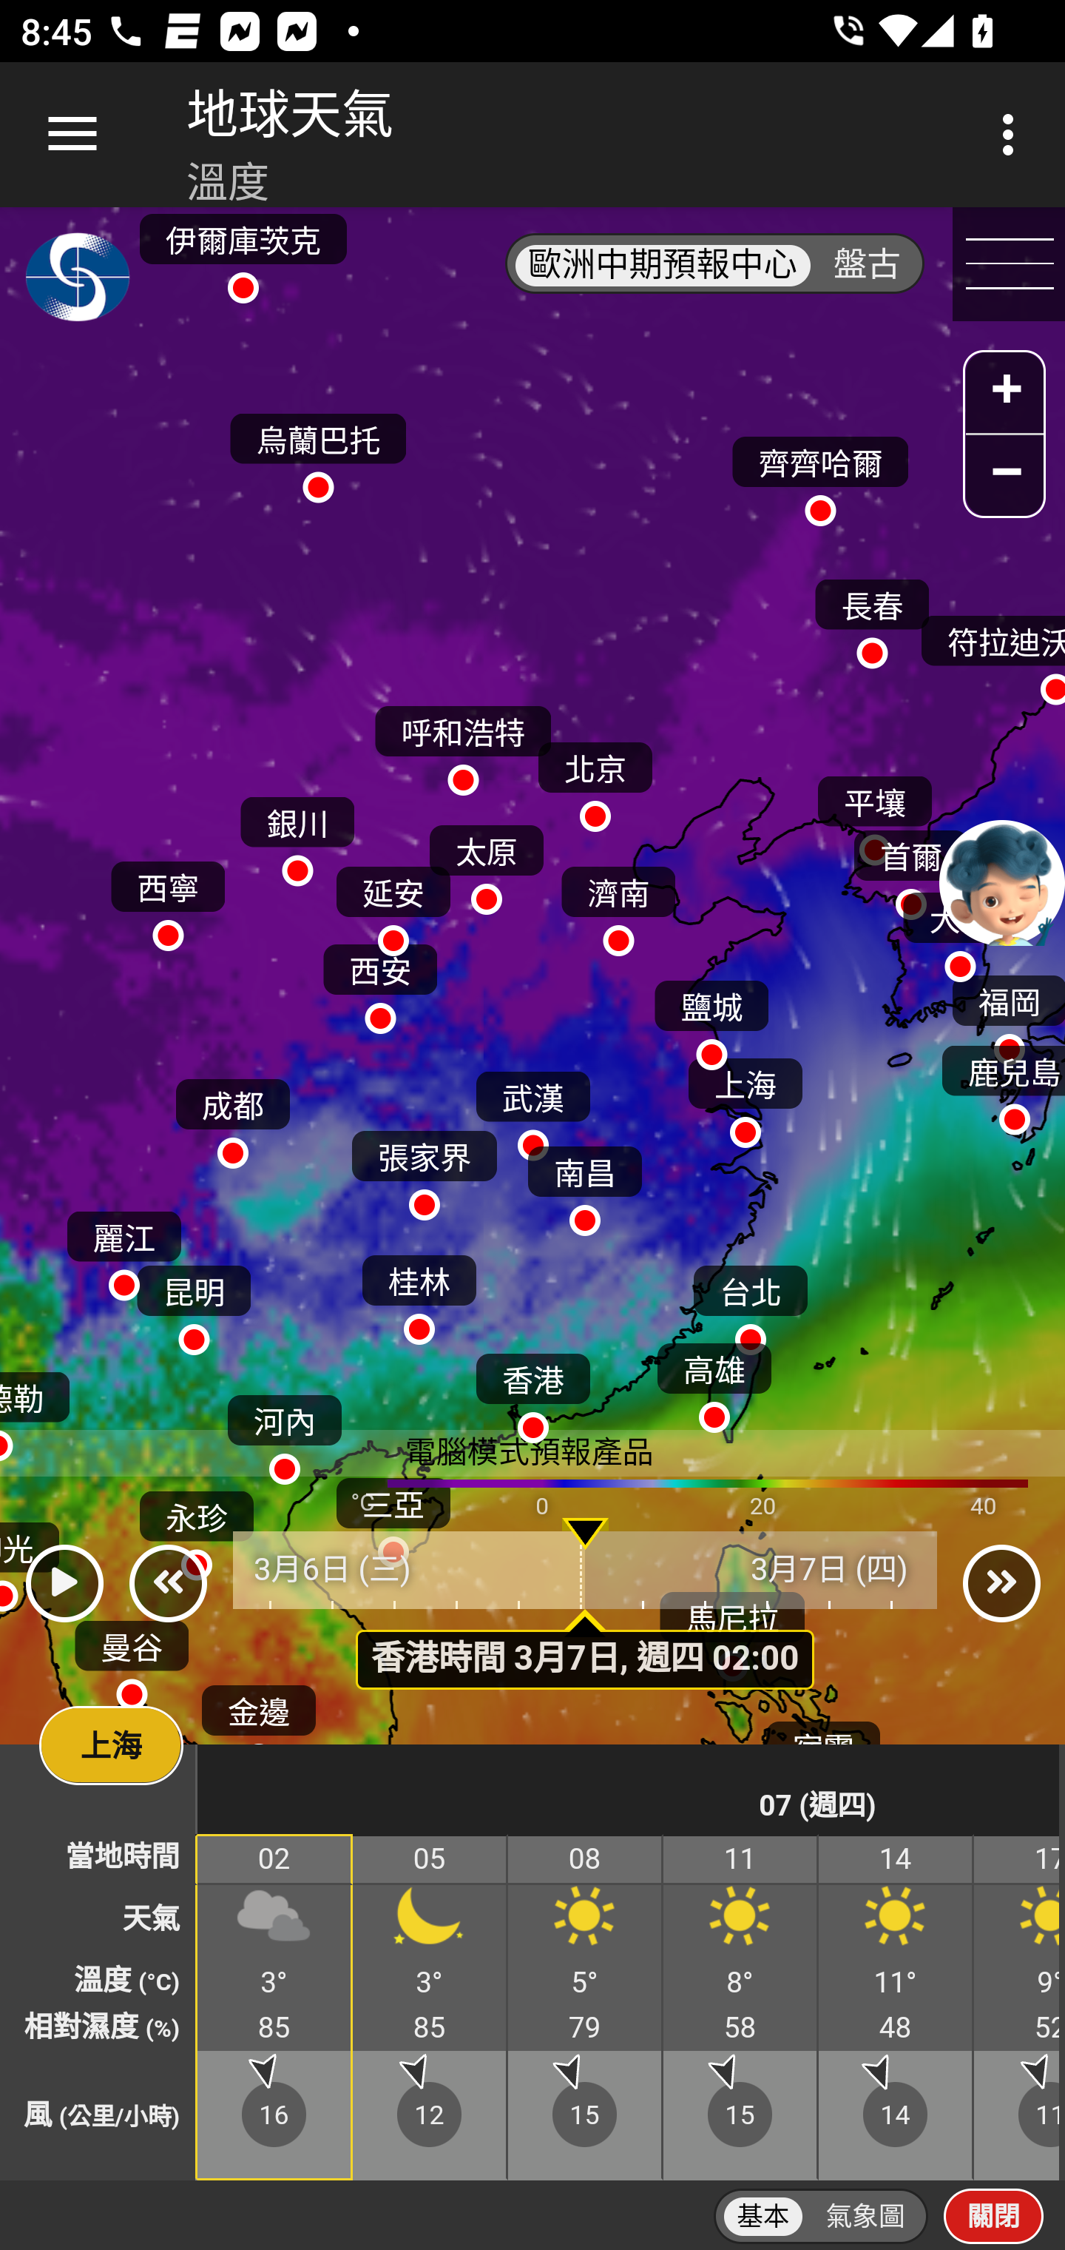 This screenshot has width=1065, height=2250. Describe the element at coordinates (1002, 1084) in the screenshot. I see `鹿兒島` at that location.